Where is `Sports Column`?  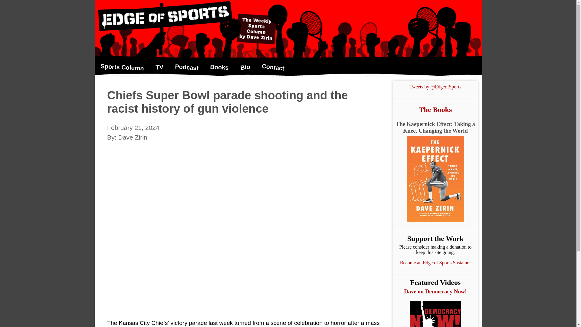 Sports Column is located at coordinates (122, 65).